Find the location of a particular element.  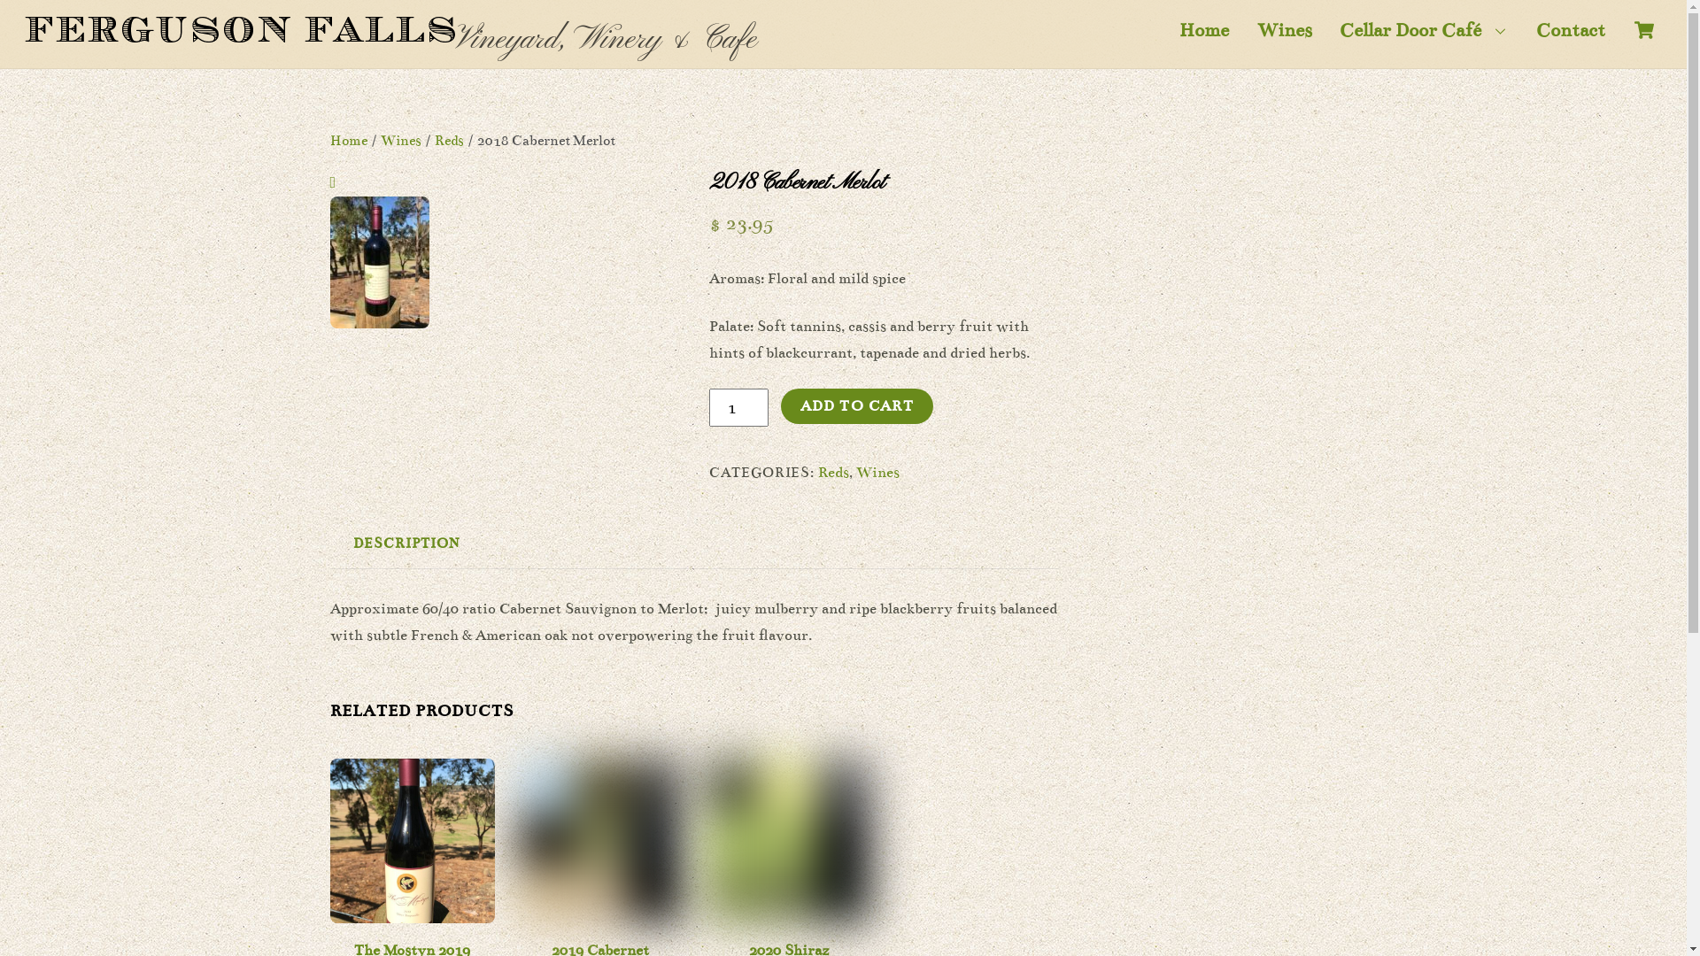

Home is located at coordinates (1204, 30).